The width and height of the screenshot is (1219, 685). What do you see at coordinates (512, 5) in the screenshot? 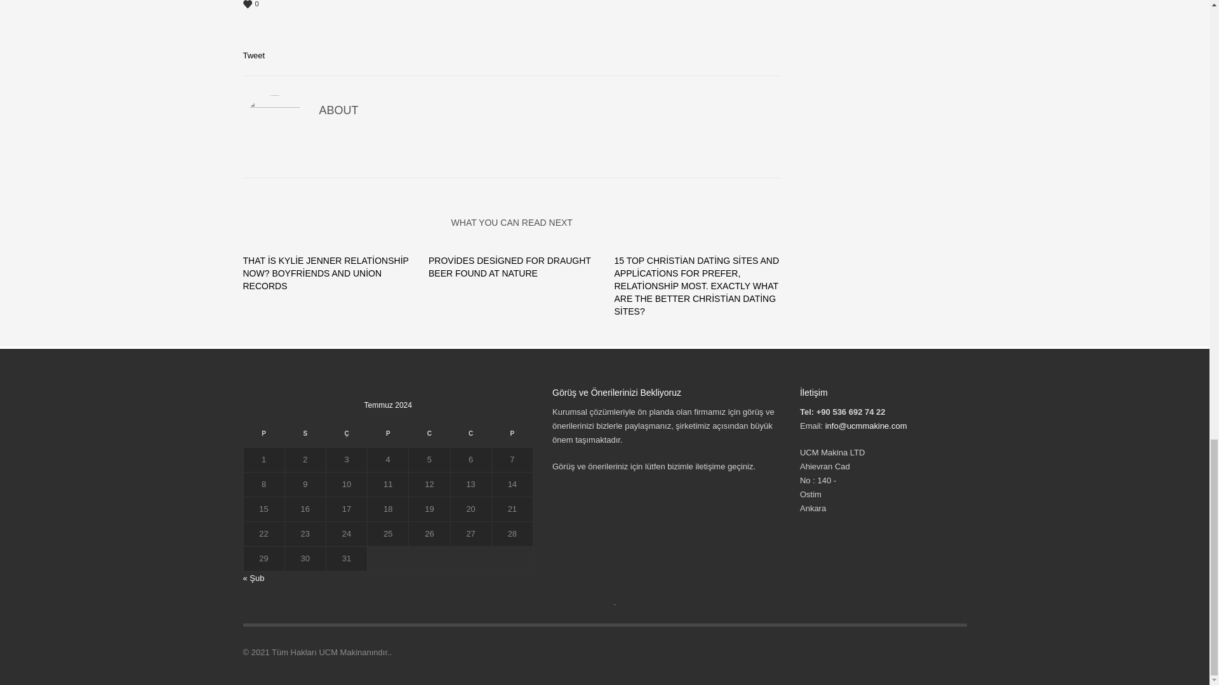
I see `0` at bounding box center [512, 5].